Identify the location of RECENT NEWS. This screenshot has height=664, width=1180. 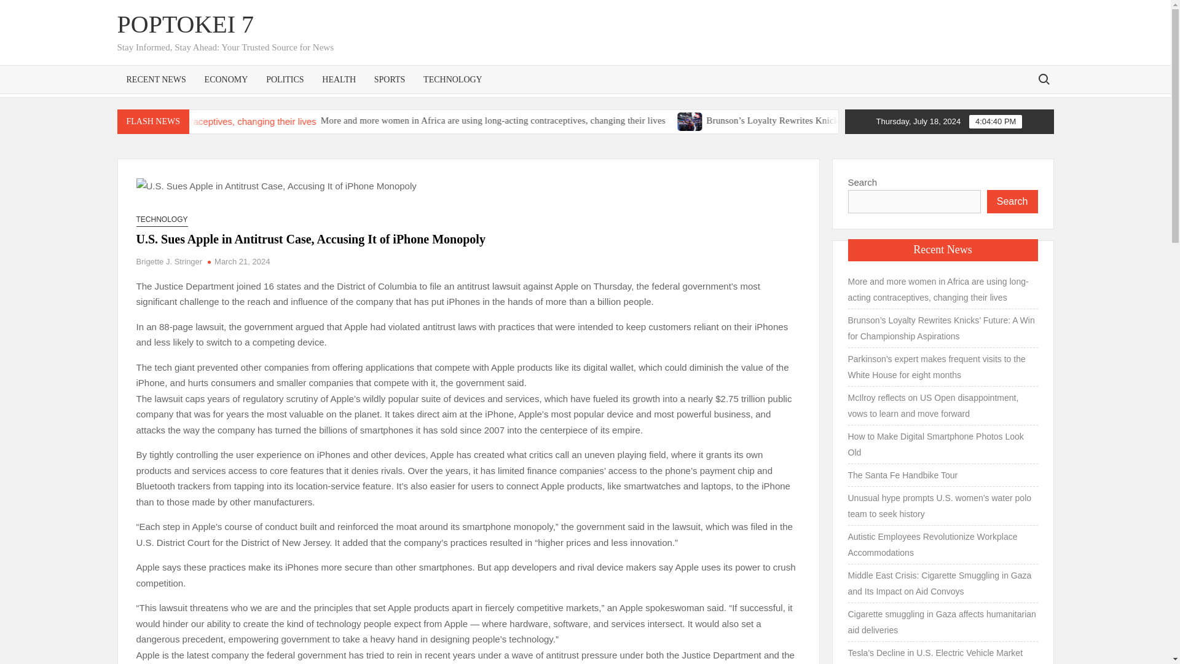
(155, 79).